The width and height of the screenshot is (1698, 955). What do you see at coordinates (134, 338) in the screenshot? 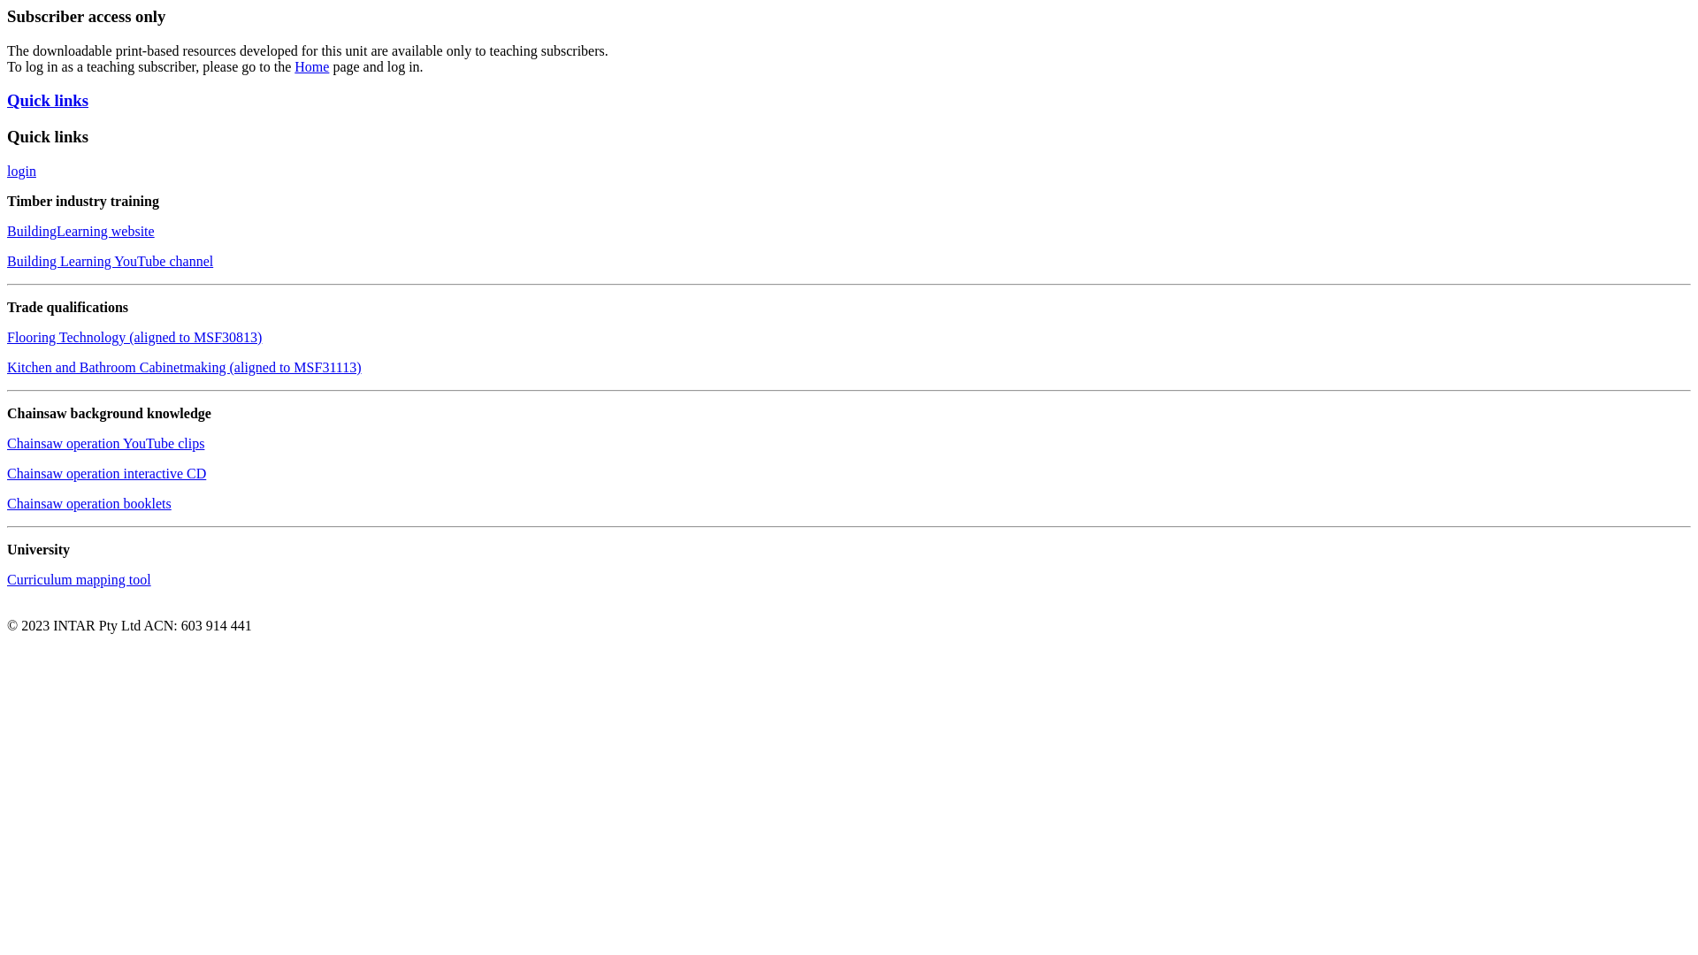
I see `Flooring Technology (aligned to MSF30813)` at bounding box center [134, 338].